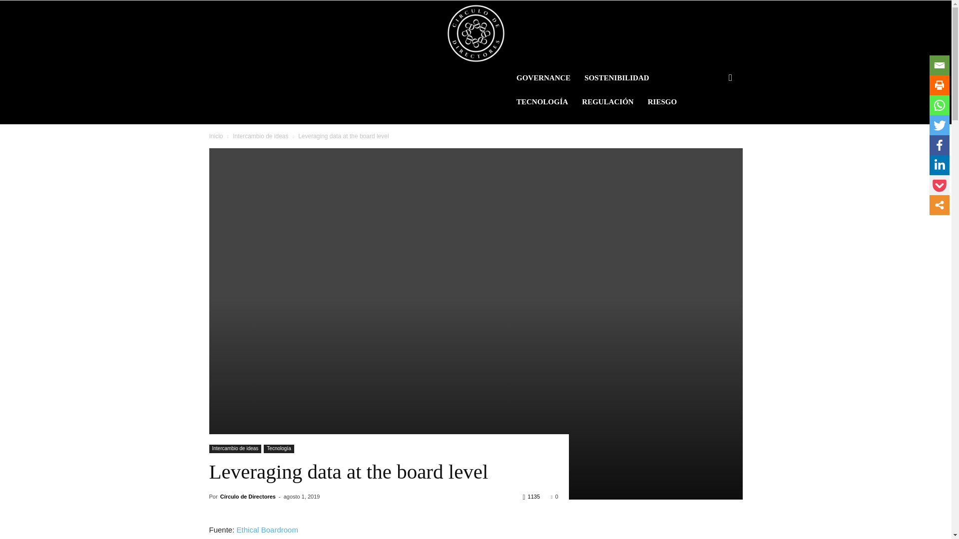  What do you see at coordinates (261, 136) in the screenshot?
I see `Ver todas las publicaciones en Intercambio de ideas` at bounding box center [261, 136].